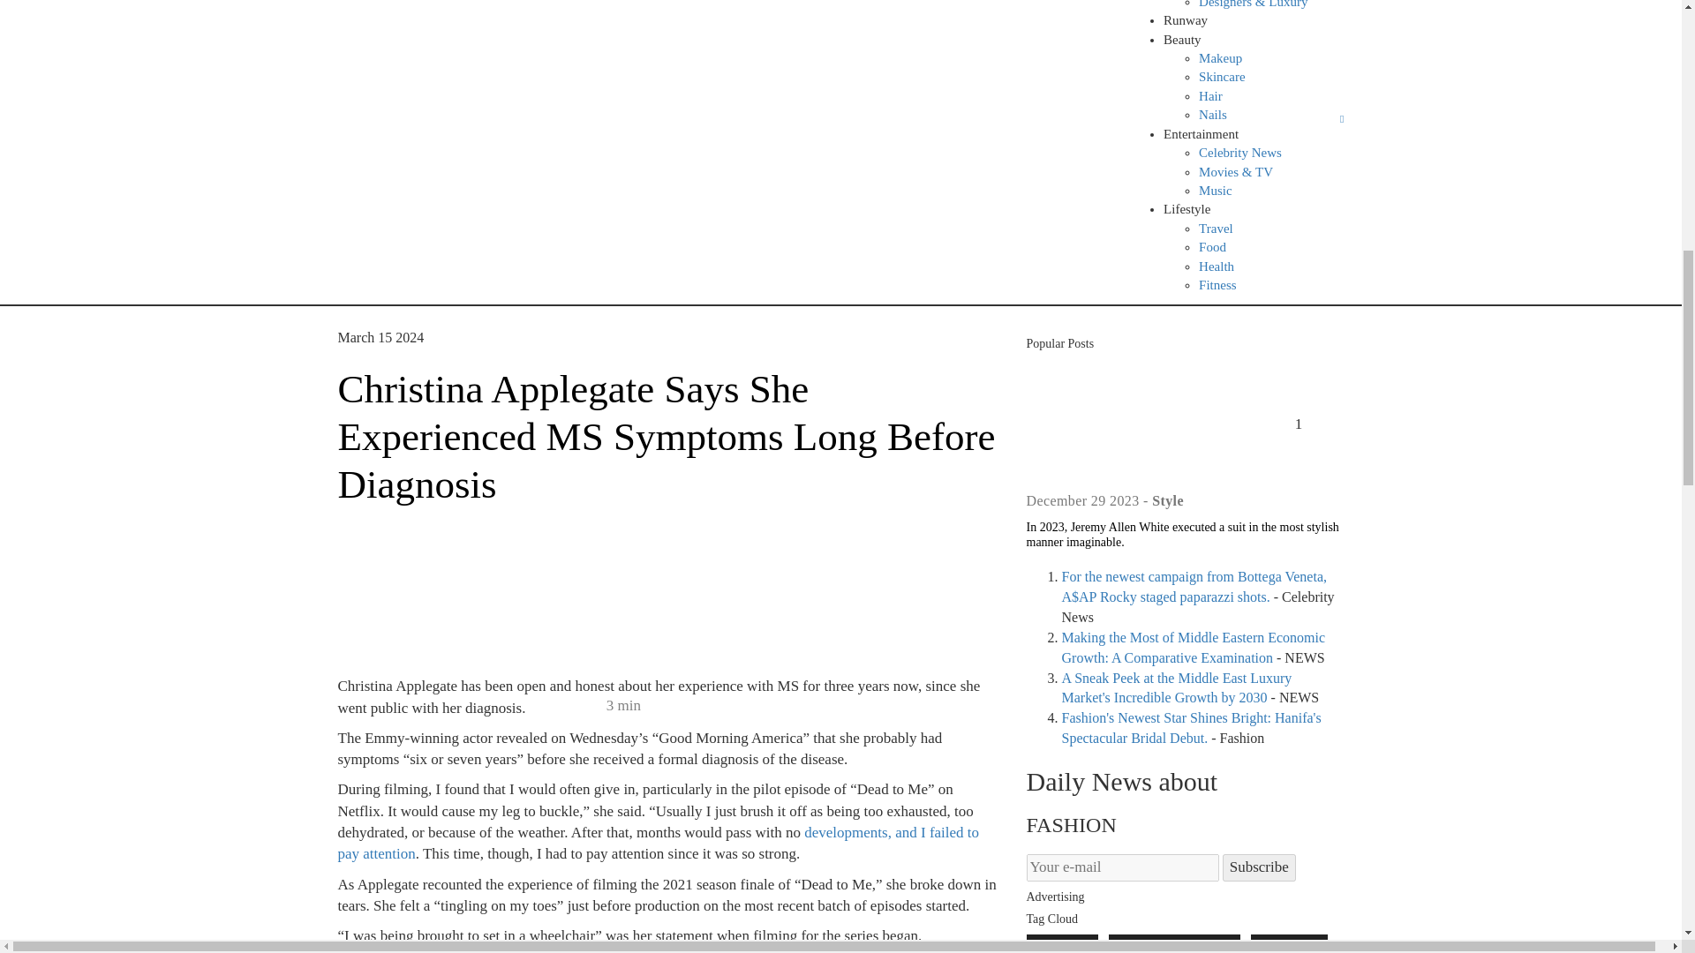  What do you see at coordinates (1215, 191) in the screenshot?
I see `Music` at bounding box center [1215, 191].